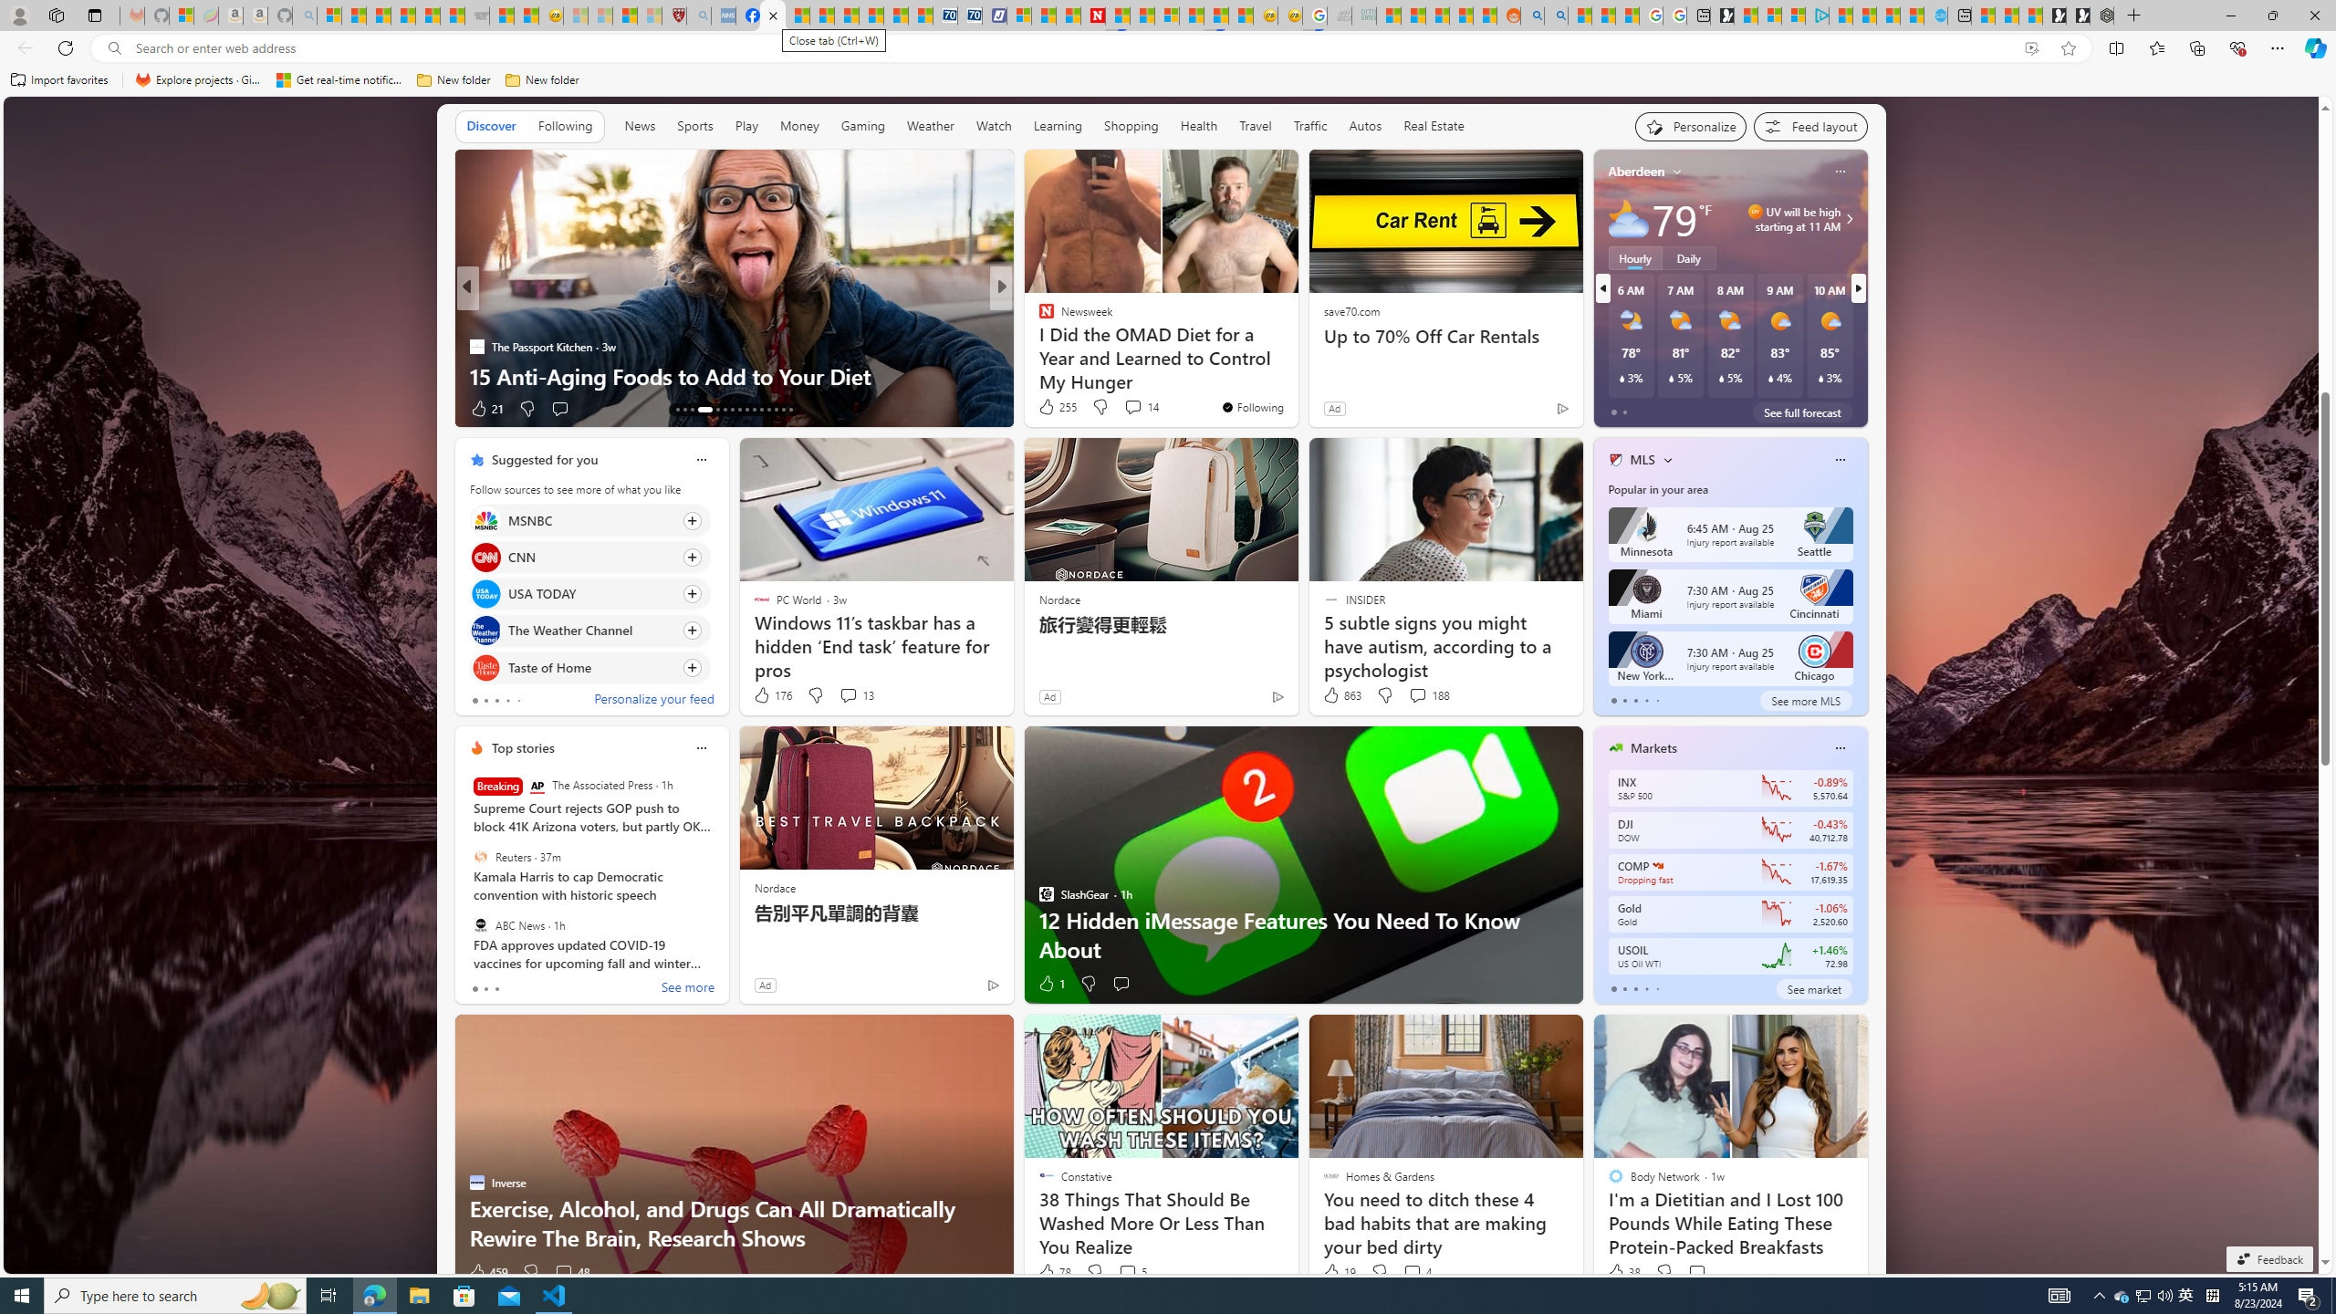  I want to click on My location, so click(1677, 172).